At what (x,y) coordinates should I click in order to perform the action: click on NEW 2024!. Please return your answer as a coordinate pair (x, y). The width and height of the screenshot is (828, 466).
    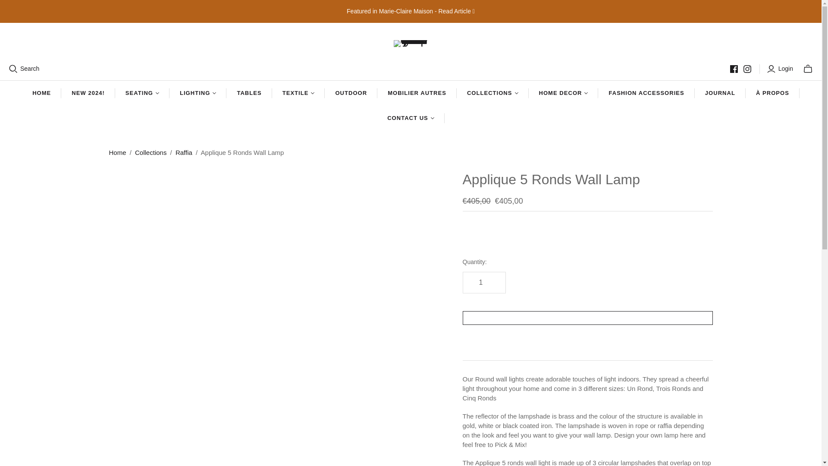
    Looking at the image, I should click on (88, 93).